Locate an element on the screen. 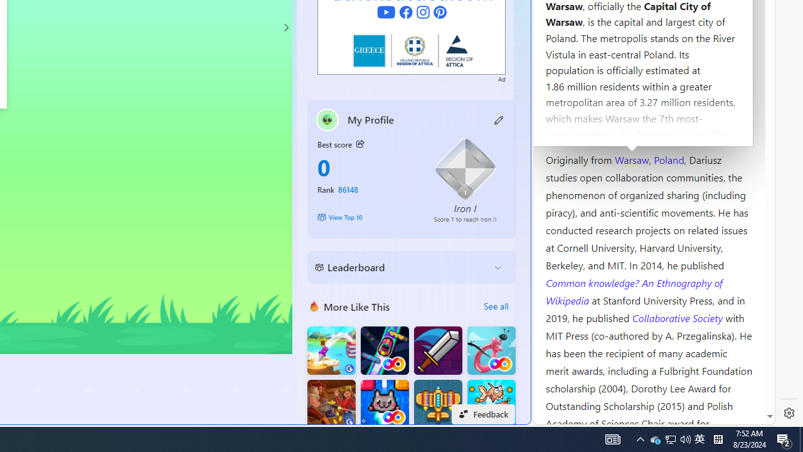 The width and height of the screenshot is (803, 452). Common knowledge? An Ethnography of Wikipedia is located at coordinates (634, 291).